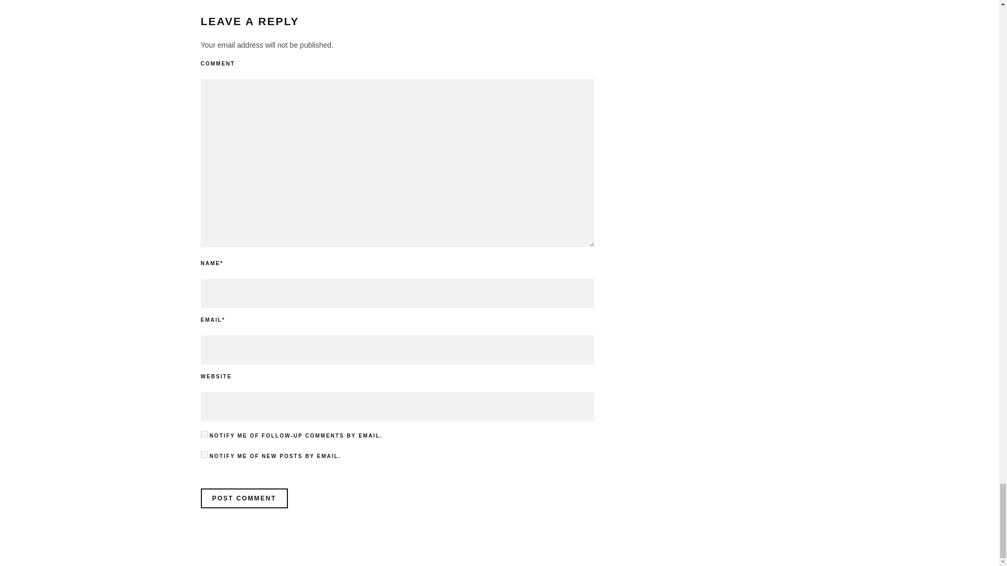  What do you see at coordinates (243, 498) in the screenshot?
I see `Post Comment` at bounding box center [243, 498].